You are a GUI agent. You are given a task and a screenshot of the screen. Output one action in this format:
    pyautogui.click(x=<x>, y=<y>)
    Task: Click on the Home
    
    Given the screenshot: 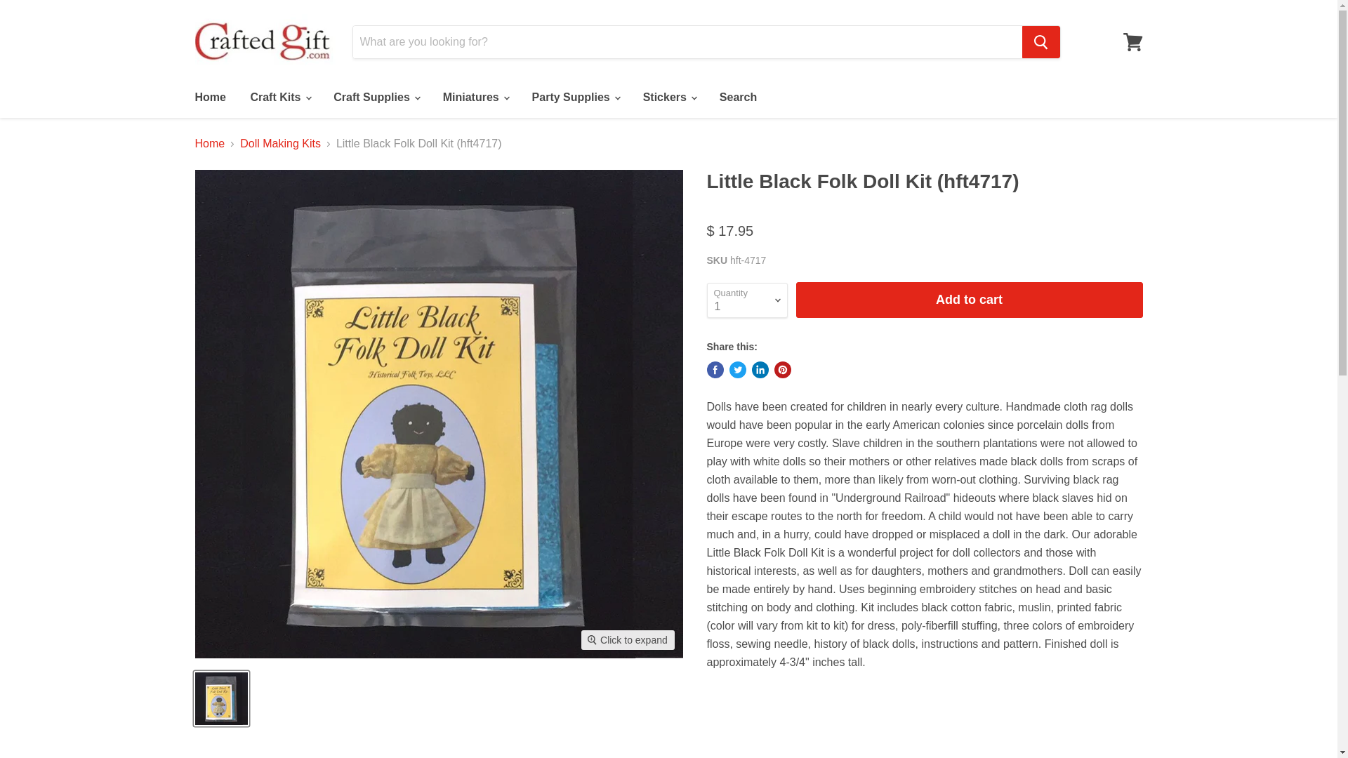 What is the action you would take?
    pyautogui.click(x=209, y=97)
    